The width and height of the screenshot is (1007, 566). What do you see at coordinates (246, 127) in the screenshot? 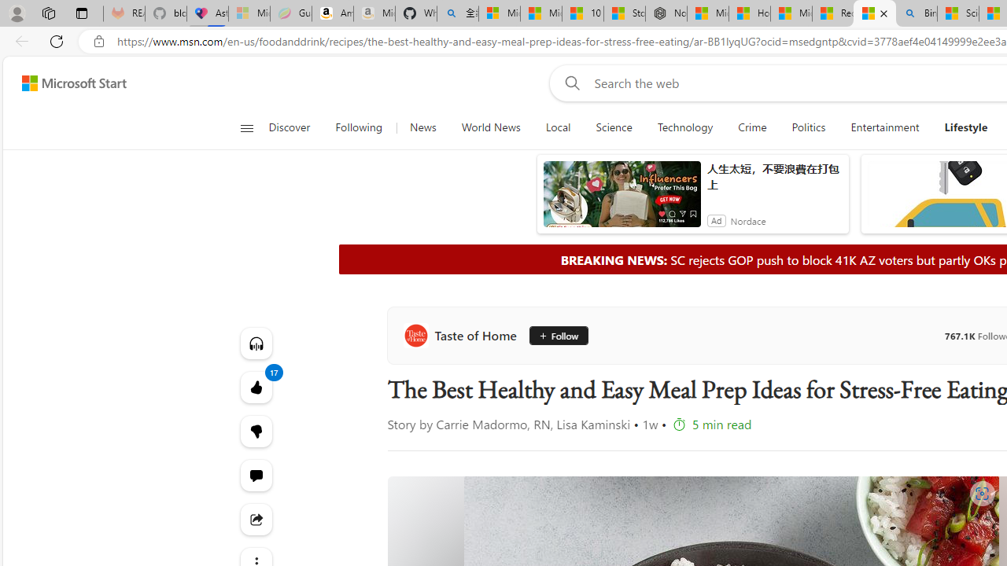
I see `Open navigation menu` at bounding box center [246, 127].